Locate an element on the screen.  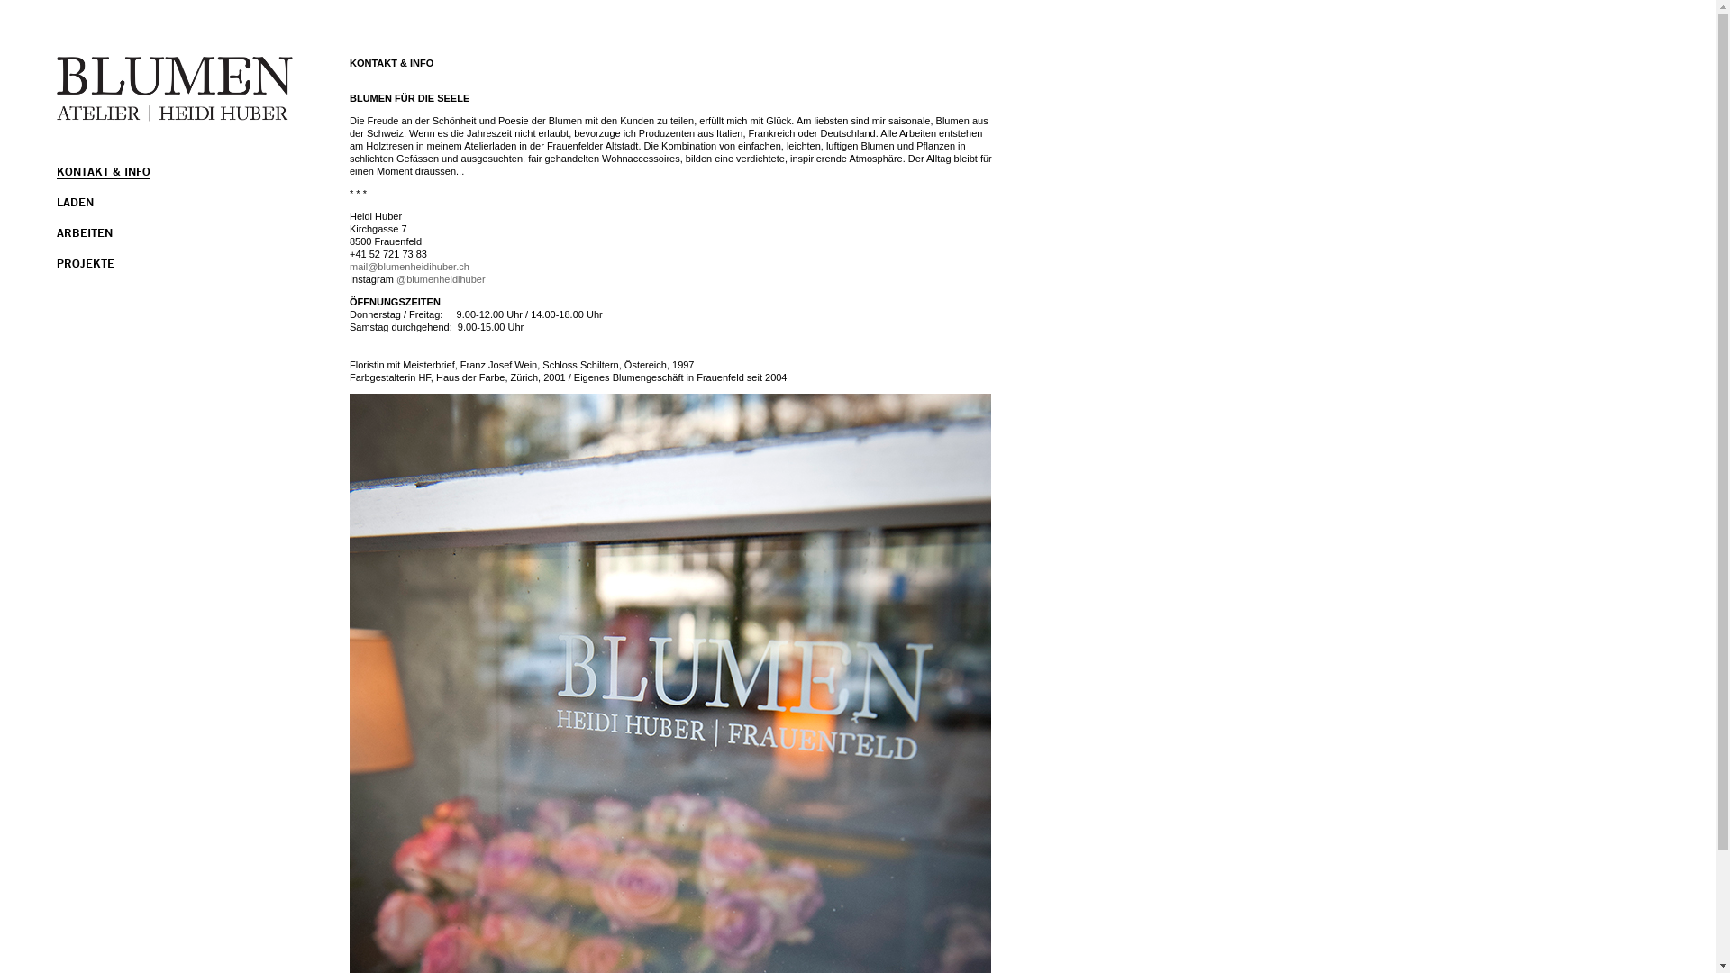
ARBEITEN is located at coordinates (85, 232).